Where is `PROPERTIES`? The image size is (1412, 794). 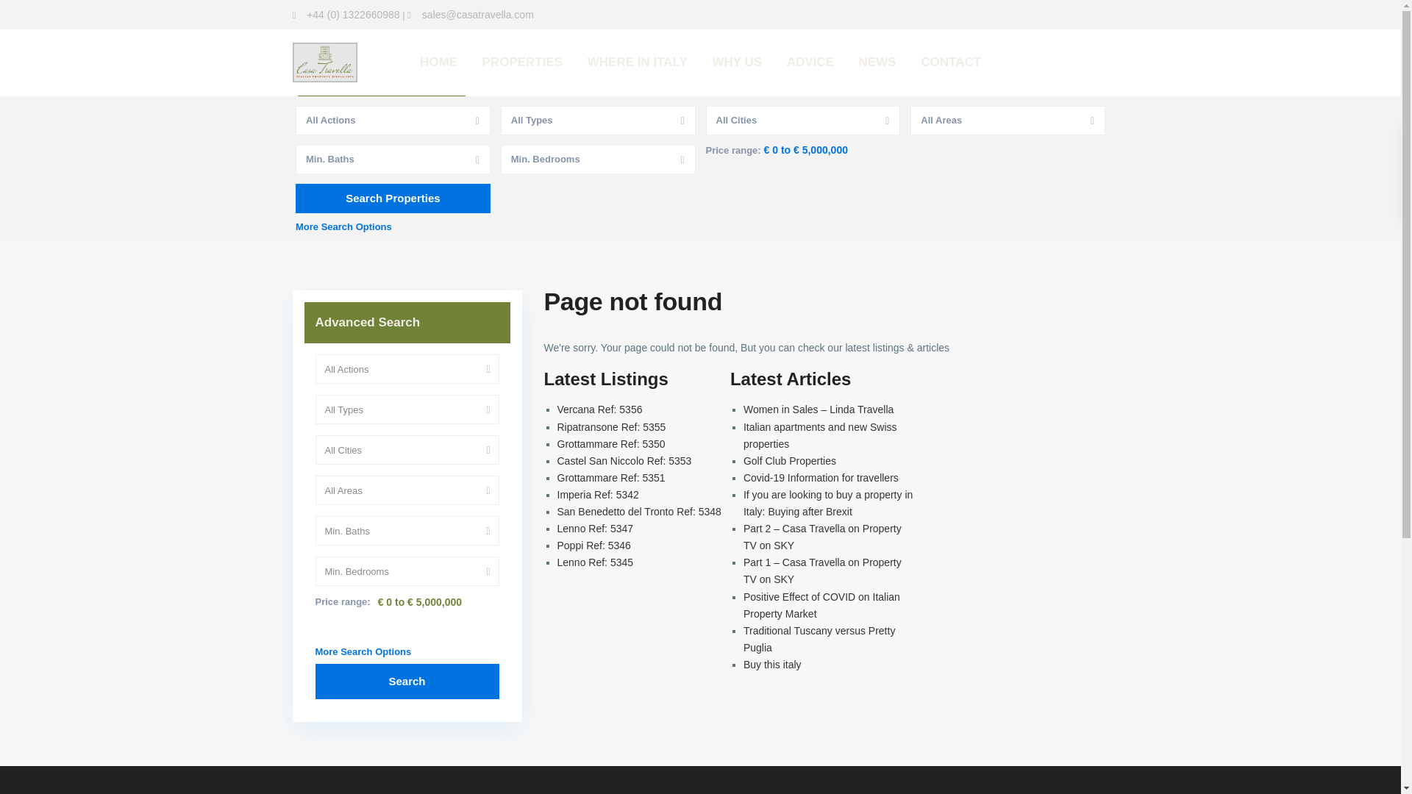
PROPERTIES is located at coordinates (523, 62).